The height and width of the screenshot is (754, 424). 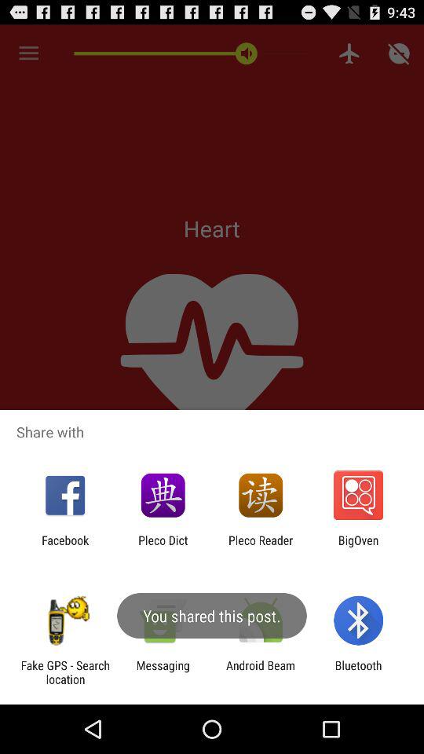 What do you see at coordinates (261, 672) in the screenshot?
I see `turn on item next to messaging app` at bounding box center [261, 672].